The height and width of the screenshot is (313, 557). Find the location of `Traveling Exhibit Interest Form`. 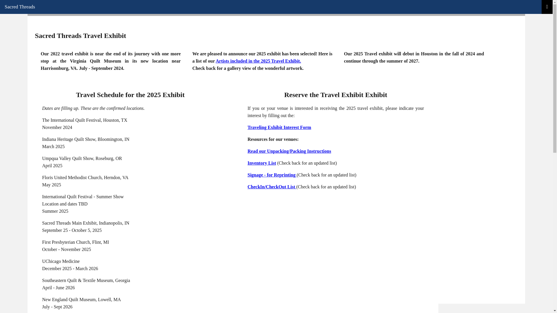

Traveling Exhibit Interest Form is located at coordinates (279, 127).